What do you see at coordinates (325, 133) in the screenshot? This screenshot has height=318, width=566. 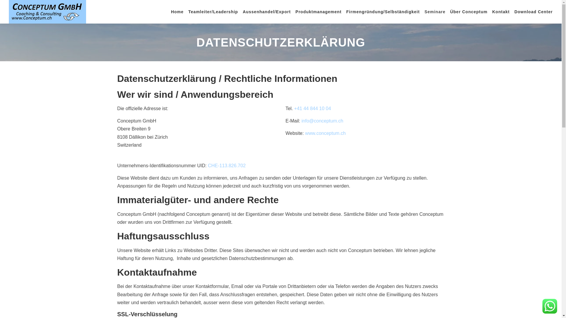 I see `www.conceptum.ch` at bounding box center [325, 133].